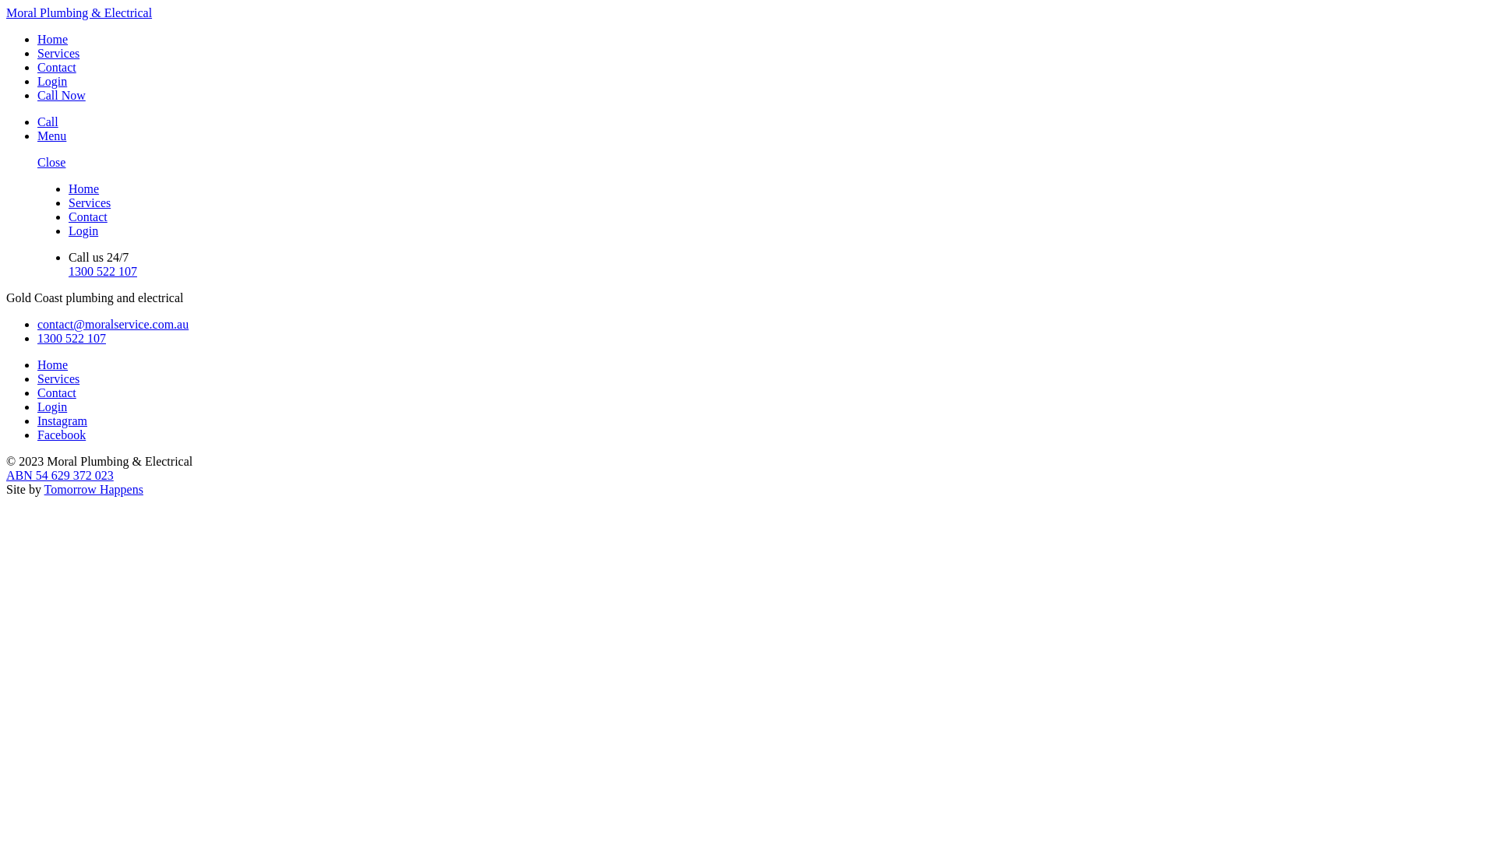  I want to click on Instagram, so click(62, 420).